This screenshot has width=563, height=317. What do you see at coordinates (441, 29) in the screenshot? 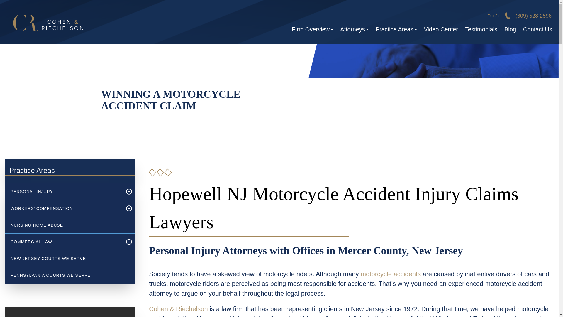
I see `Video Center` at bounding box center [441, 29].